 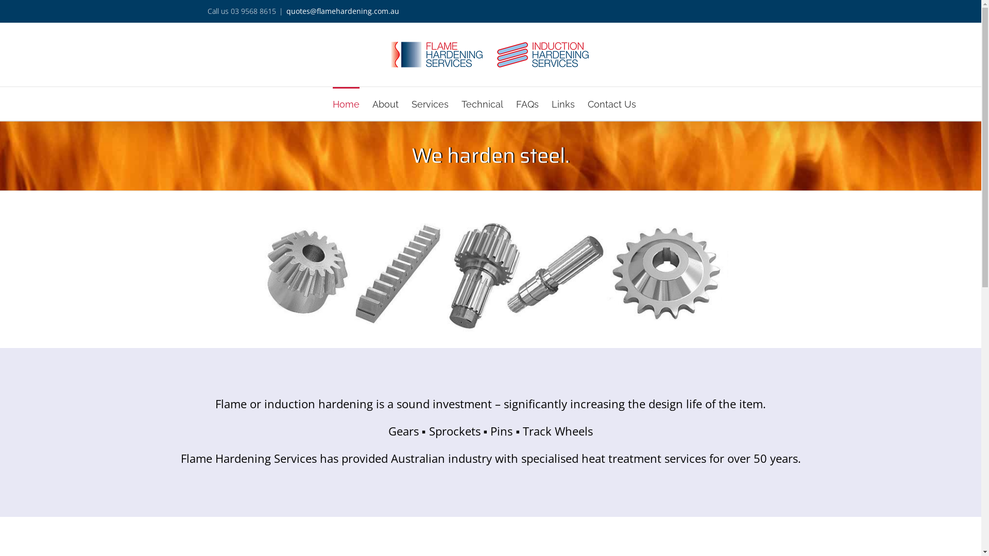 What do you see at coordinates (490, 275) in the screenshot?
I see `home-header-4` at bounding box center [490, 275].